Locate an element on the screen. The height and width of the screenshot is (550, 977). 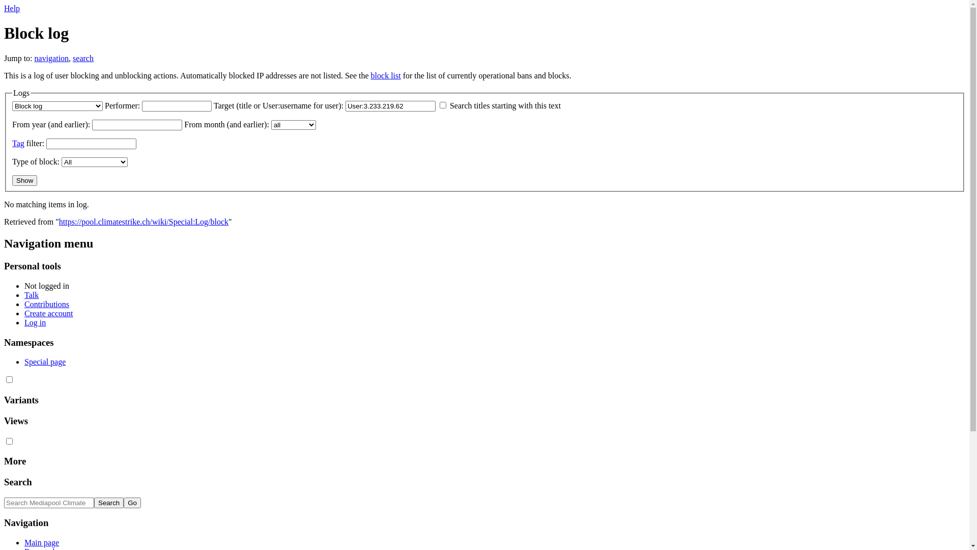
Log in is located at coordinates (35, 323).